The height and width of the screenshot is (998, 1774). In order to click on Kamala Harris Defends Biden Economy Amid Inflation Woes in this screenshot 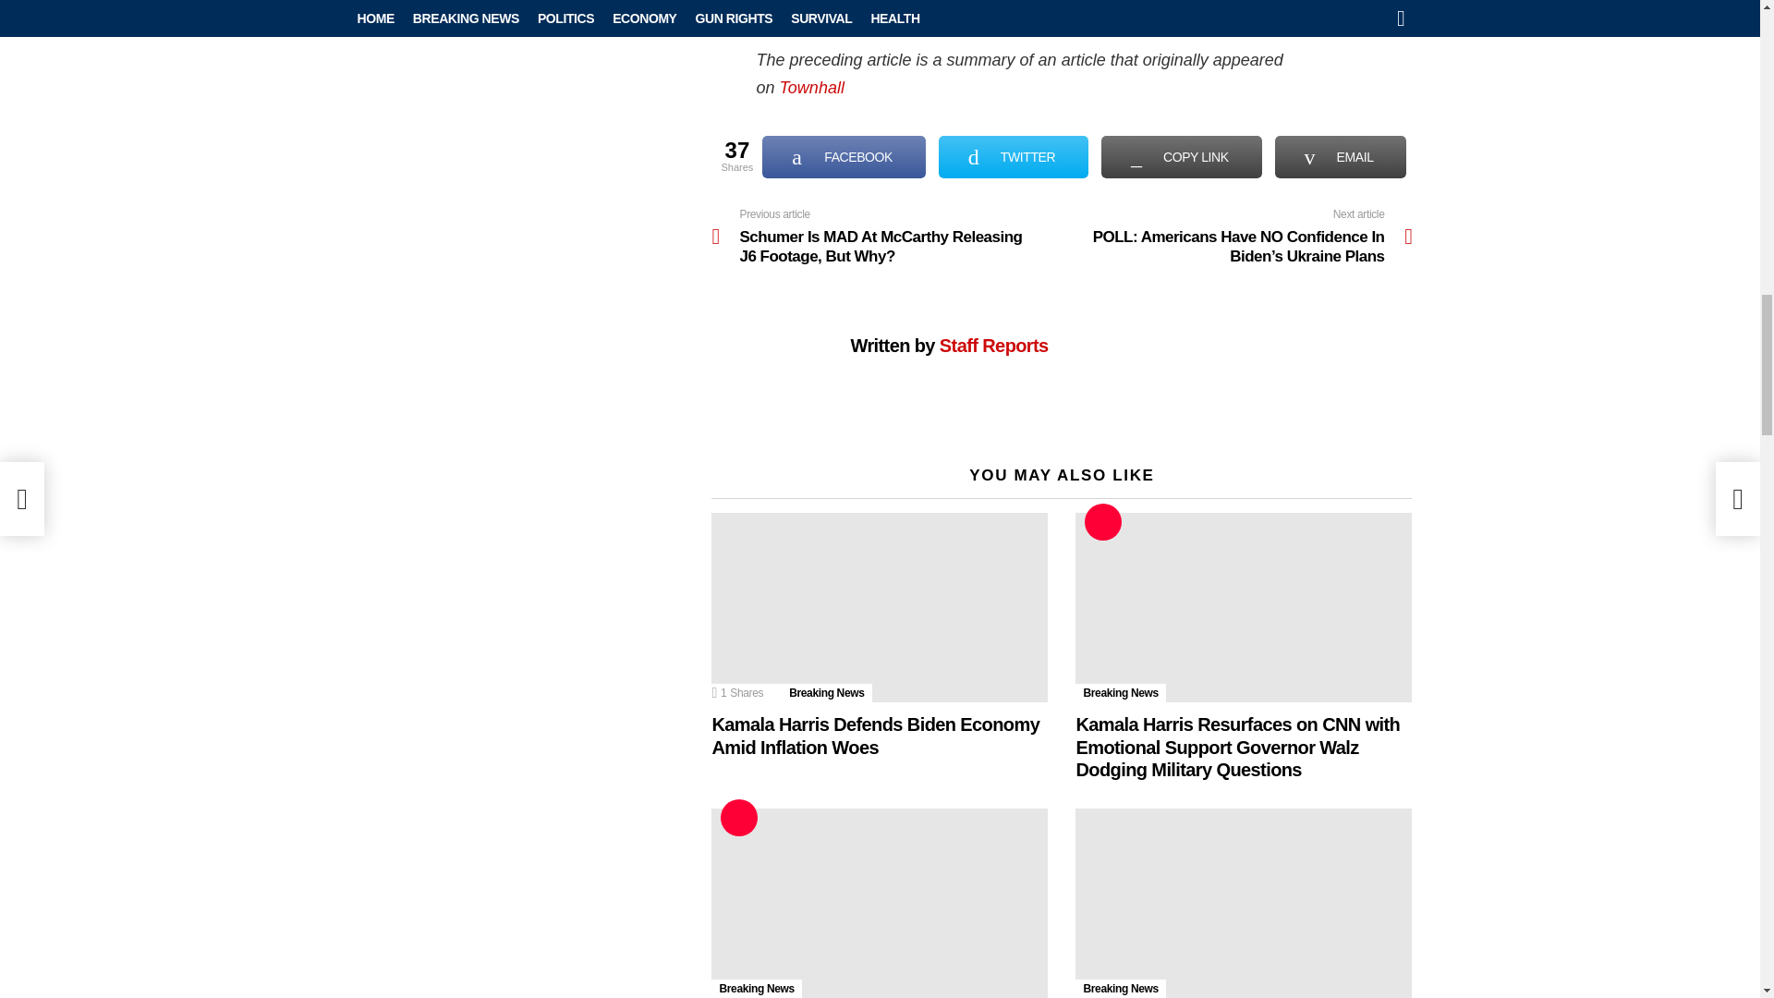, I will do `click(880, 608)`.